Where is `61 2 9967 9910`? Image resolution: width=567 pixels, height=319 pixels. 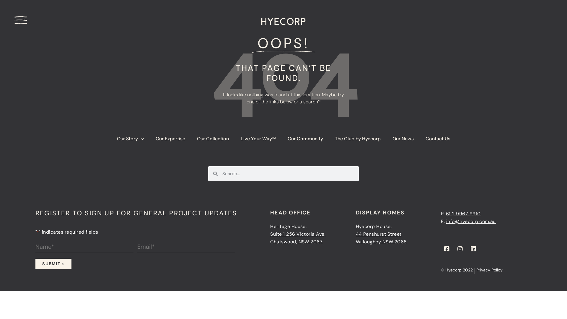 61 2 9967 9910 is located at coordinates (463, 214).